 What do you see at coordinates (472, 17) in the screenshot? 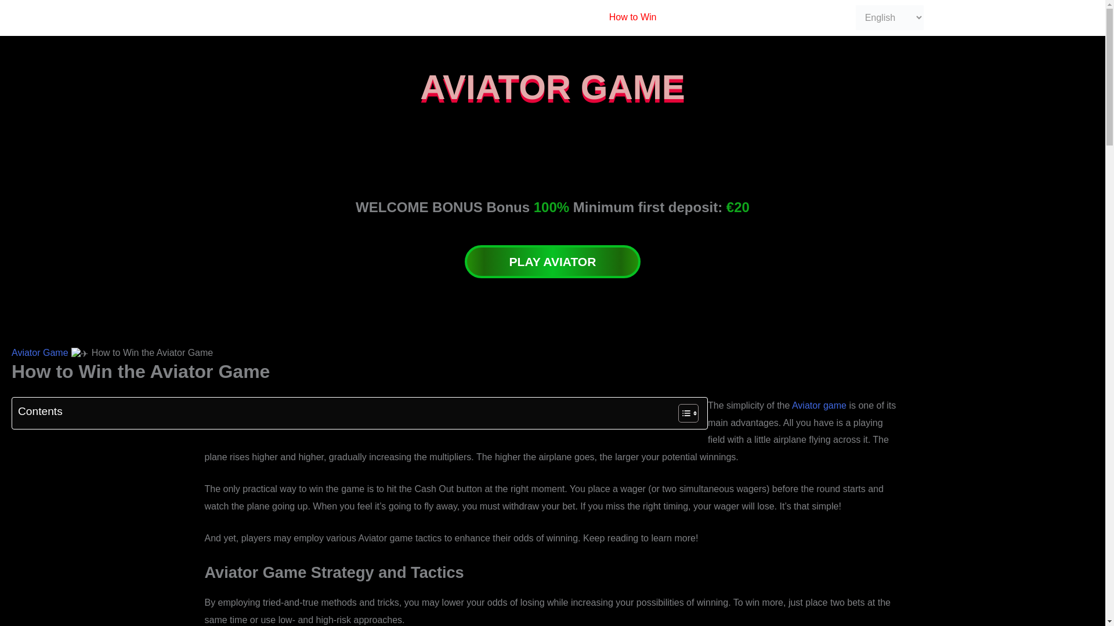
I see `Demo` at bounding box center [472, 17].